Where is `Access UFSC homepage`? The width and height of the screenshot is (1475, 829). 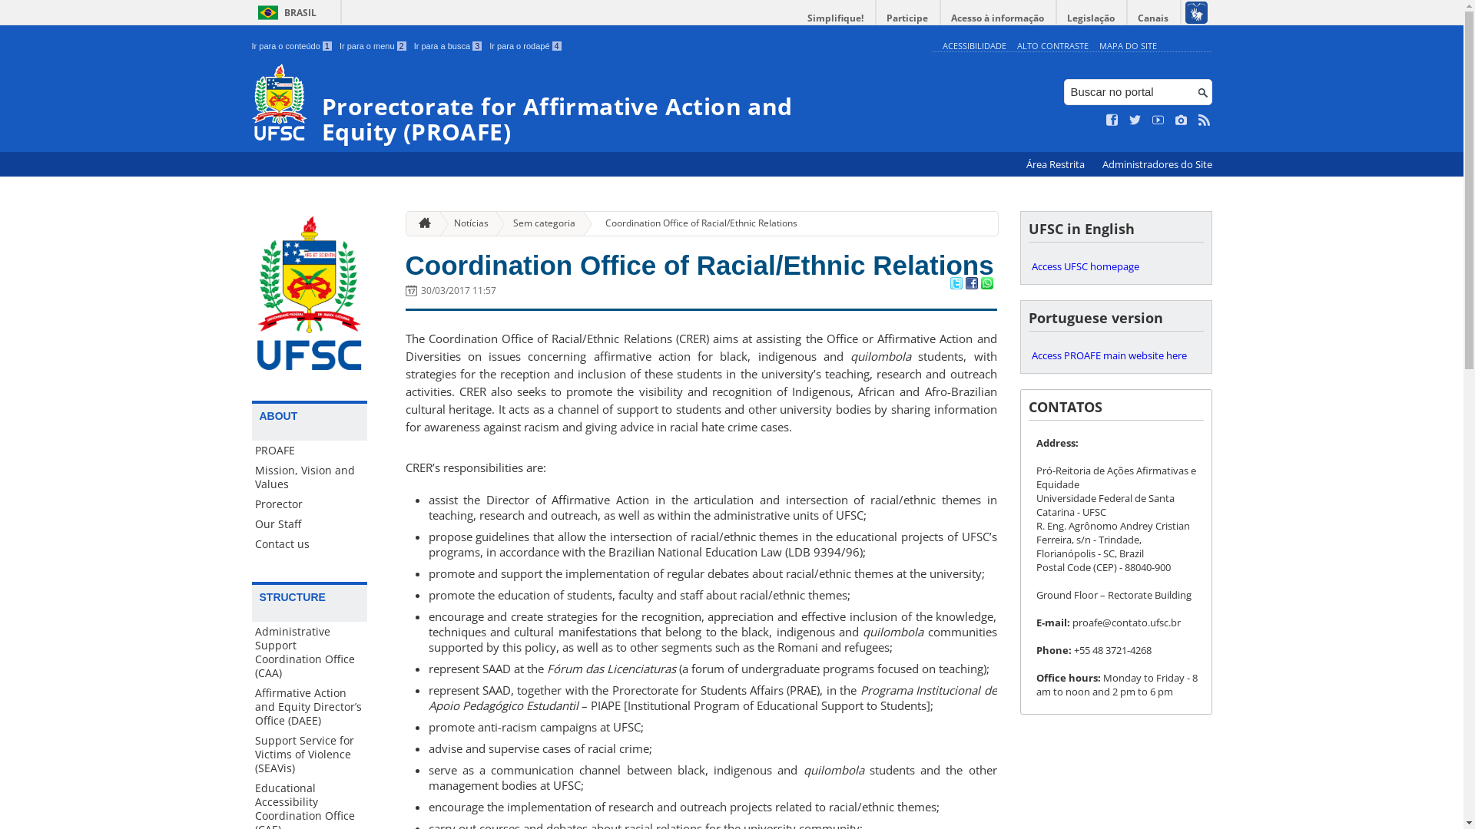
Access UFSC homepage is located at coordinates (1115, 266).